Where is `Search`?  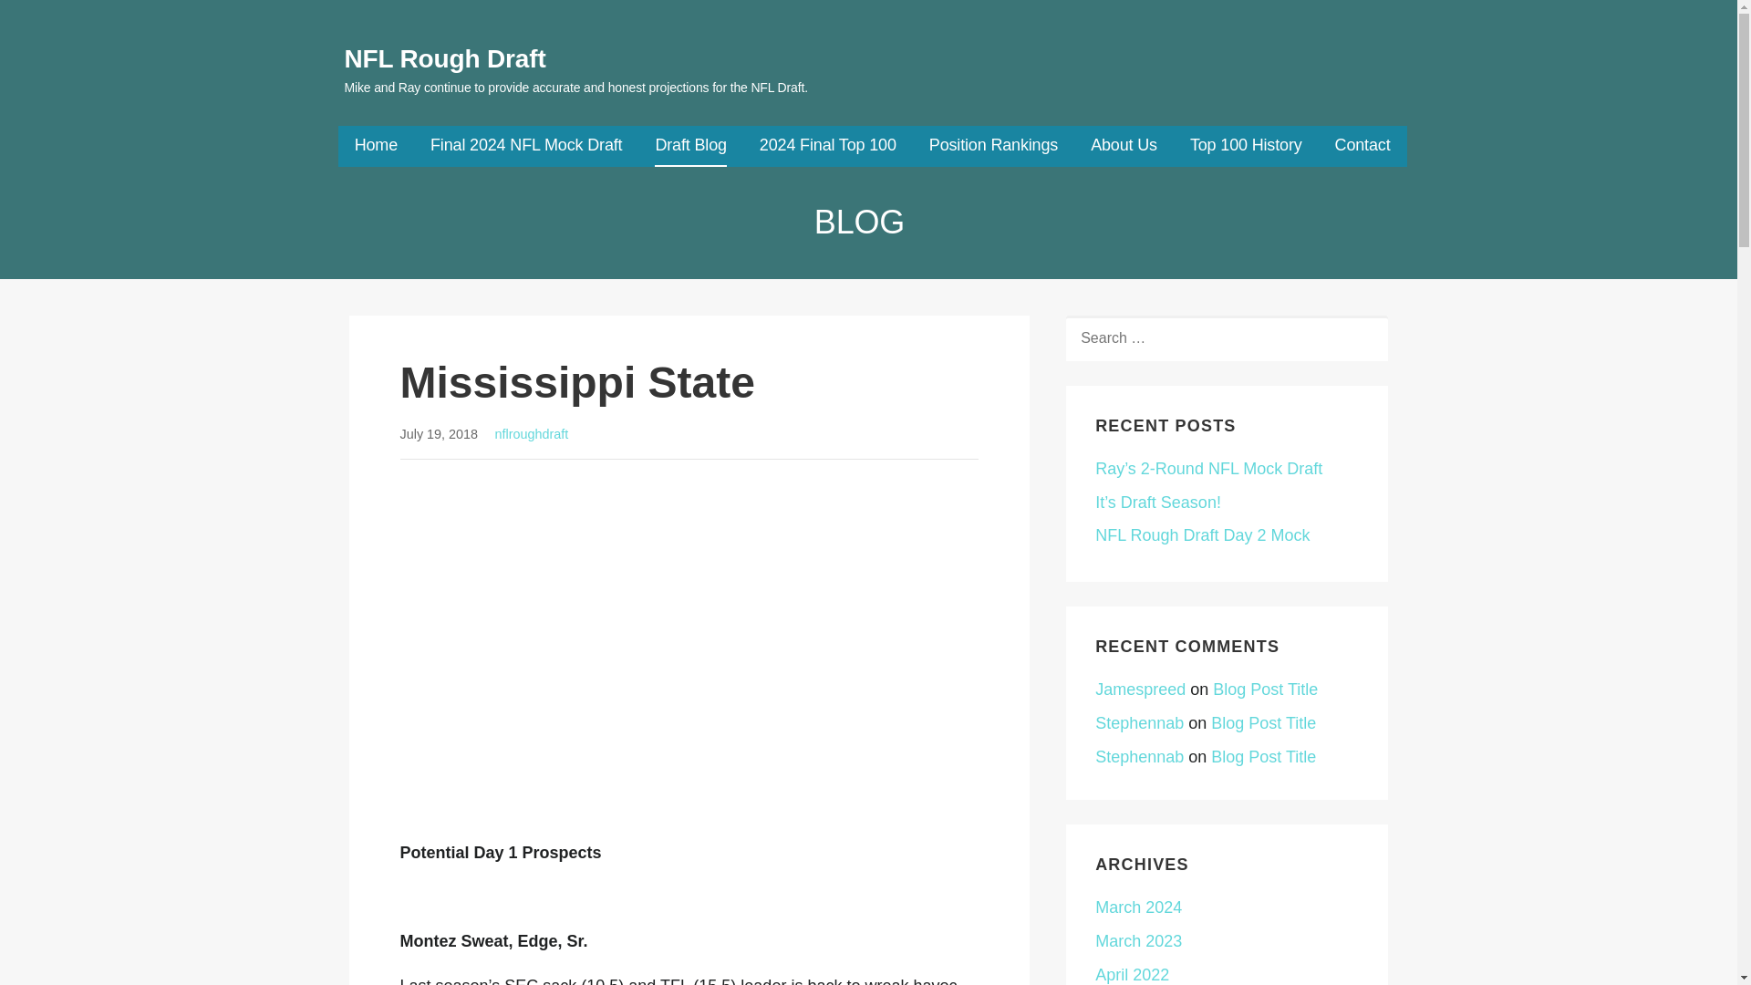
Search is located at coordinates (57, 20).